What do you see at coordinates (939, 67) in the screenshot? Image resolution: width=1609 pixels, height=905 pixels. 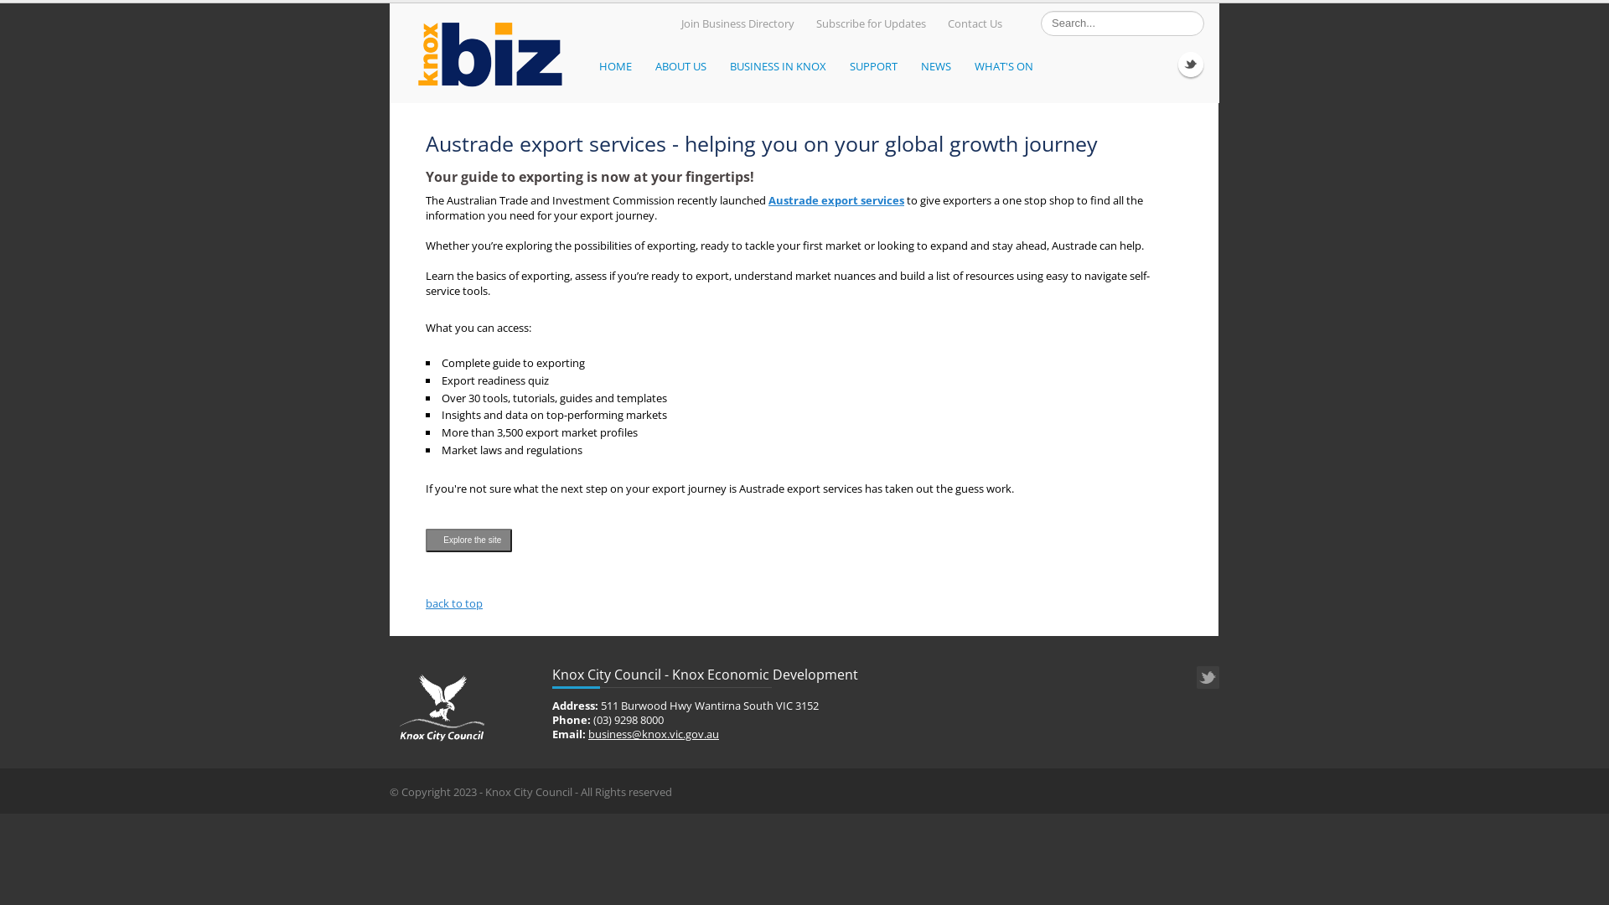 I see `NEWS` at bounding box center [939, 67].